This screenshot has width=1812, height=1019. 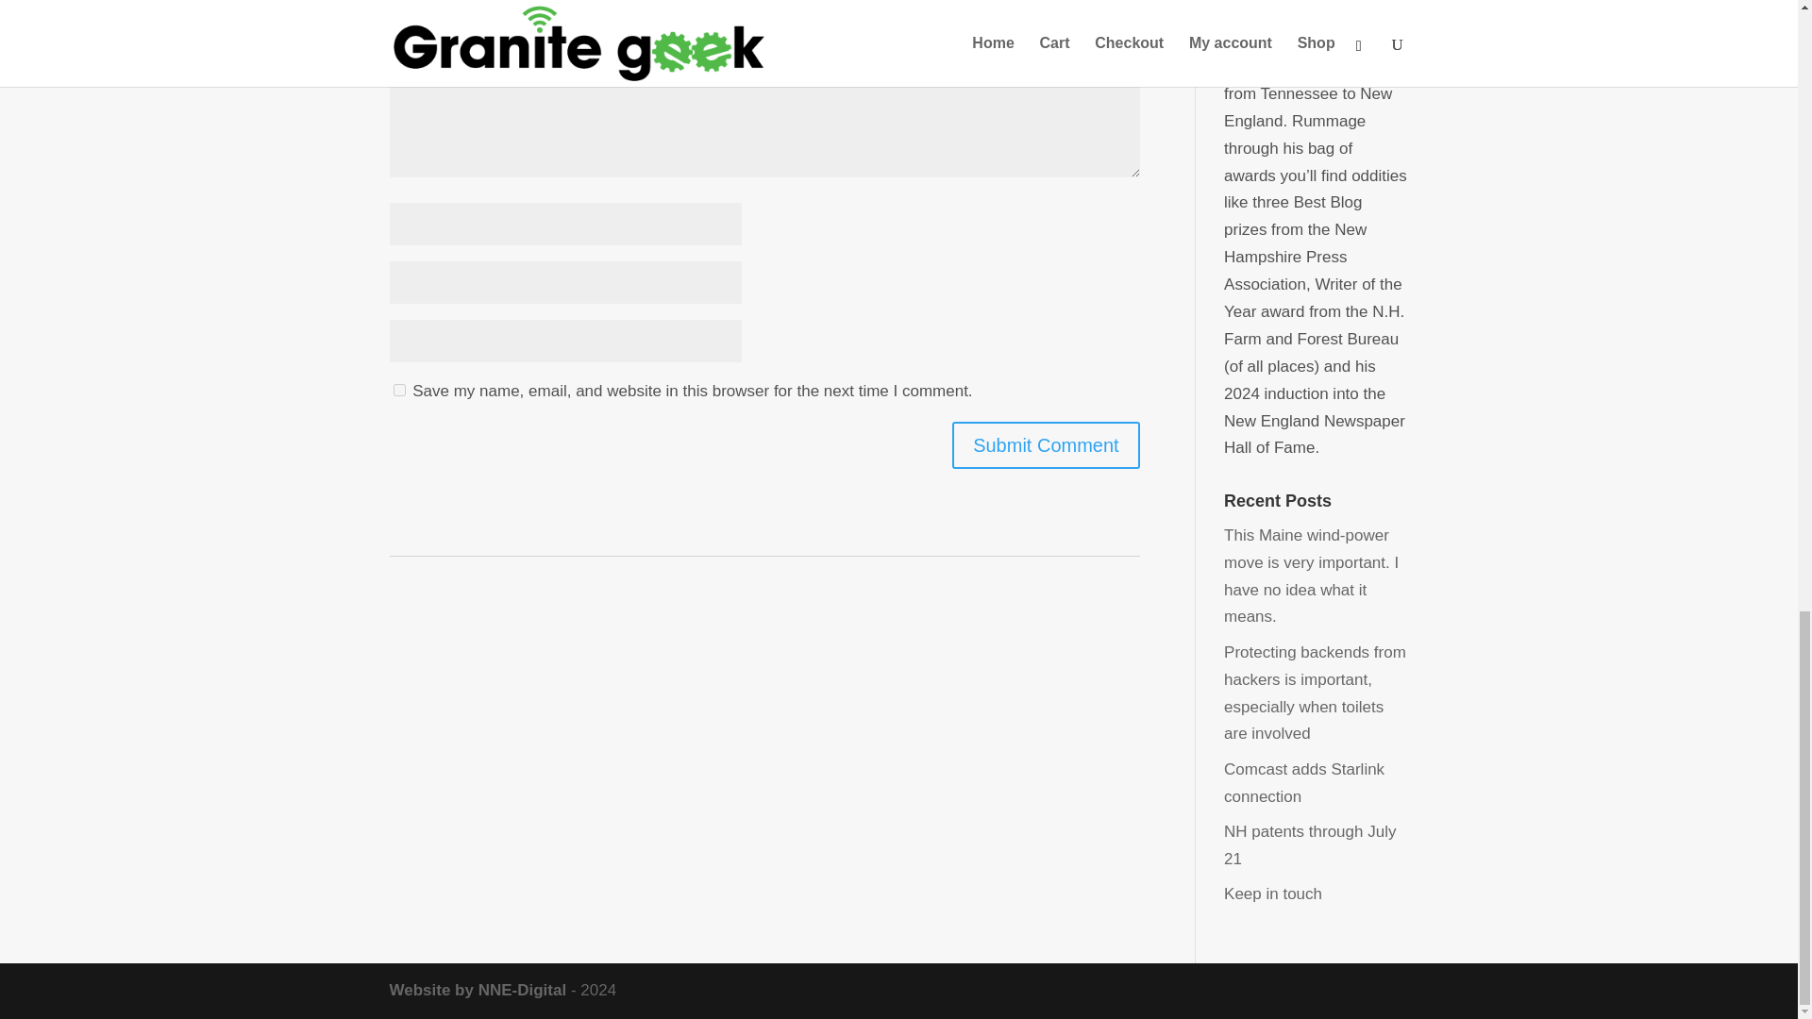 I want to click on Comcast adds Starlink connection, so click(x=1304, y=783).